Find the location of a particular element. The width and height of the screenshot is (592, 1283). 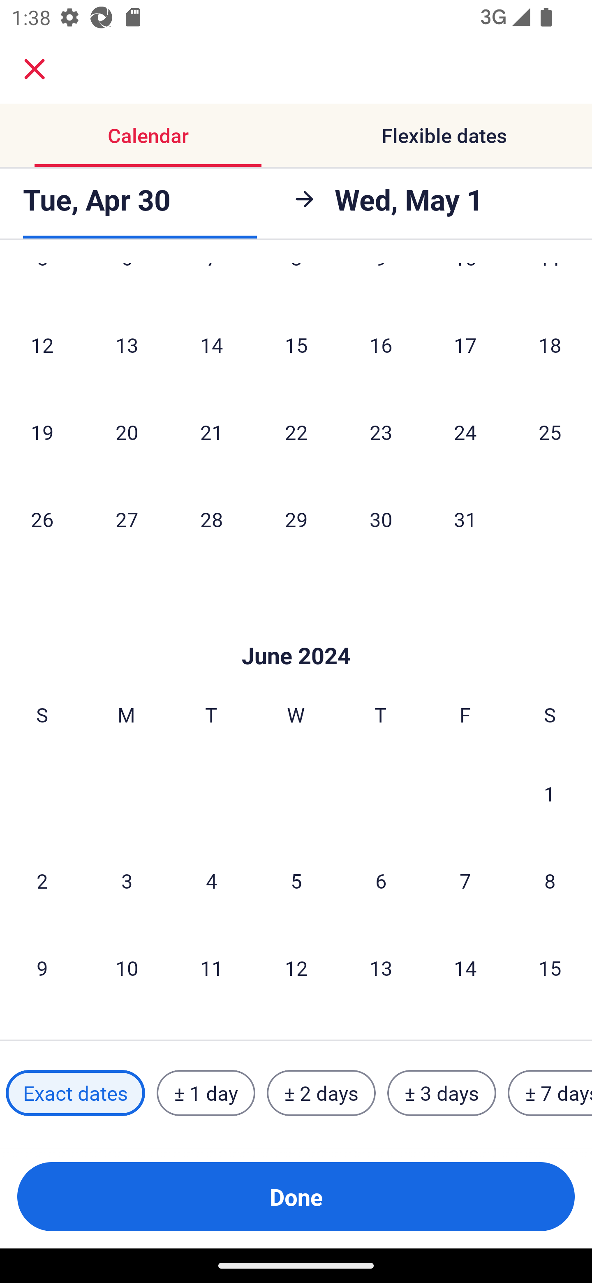

13 Monday, May 13, 2024 is located at coordinates (127, 345).